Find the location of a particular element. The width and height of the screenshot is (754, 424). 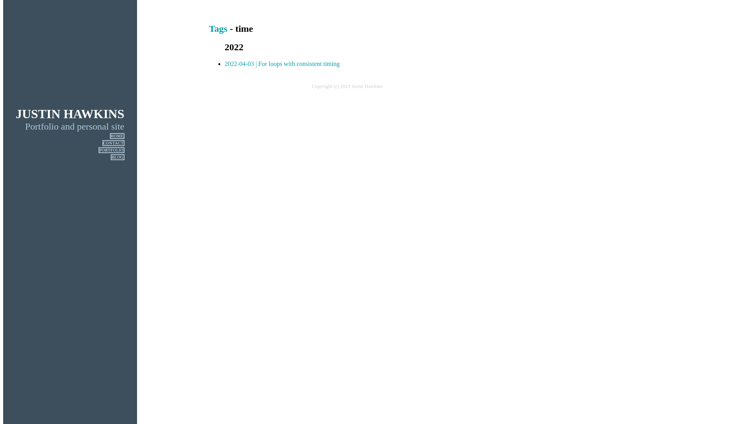

Tags is located at coordinates (218, 29).